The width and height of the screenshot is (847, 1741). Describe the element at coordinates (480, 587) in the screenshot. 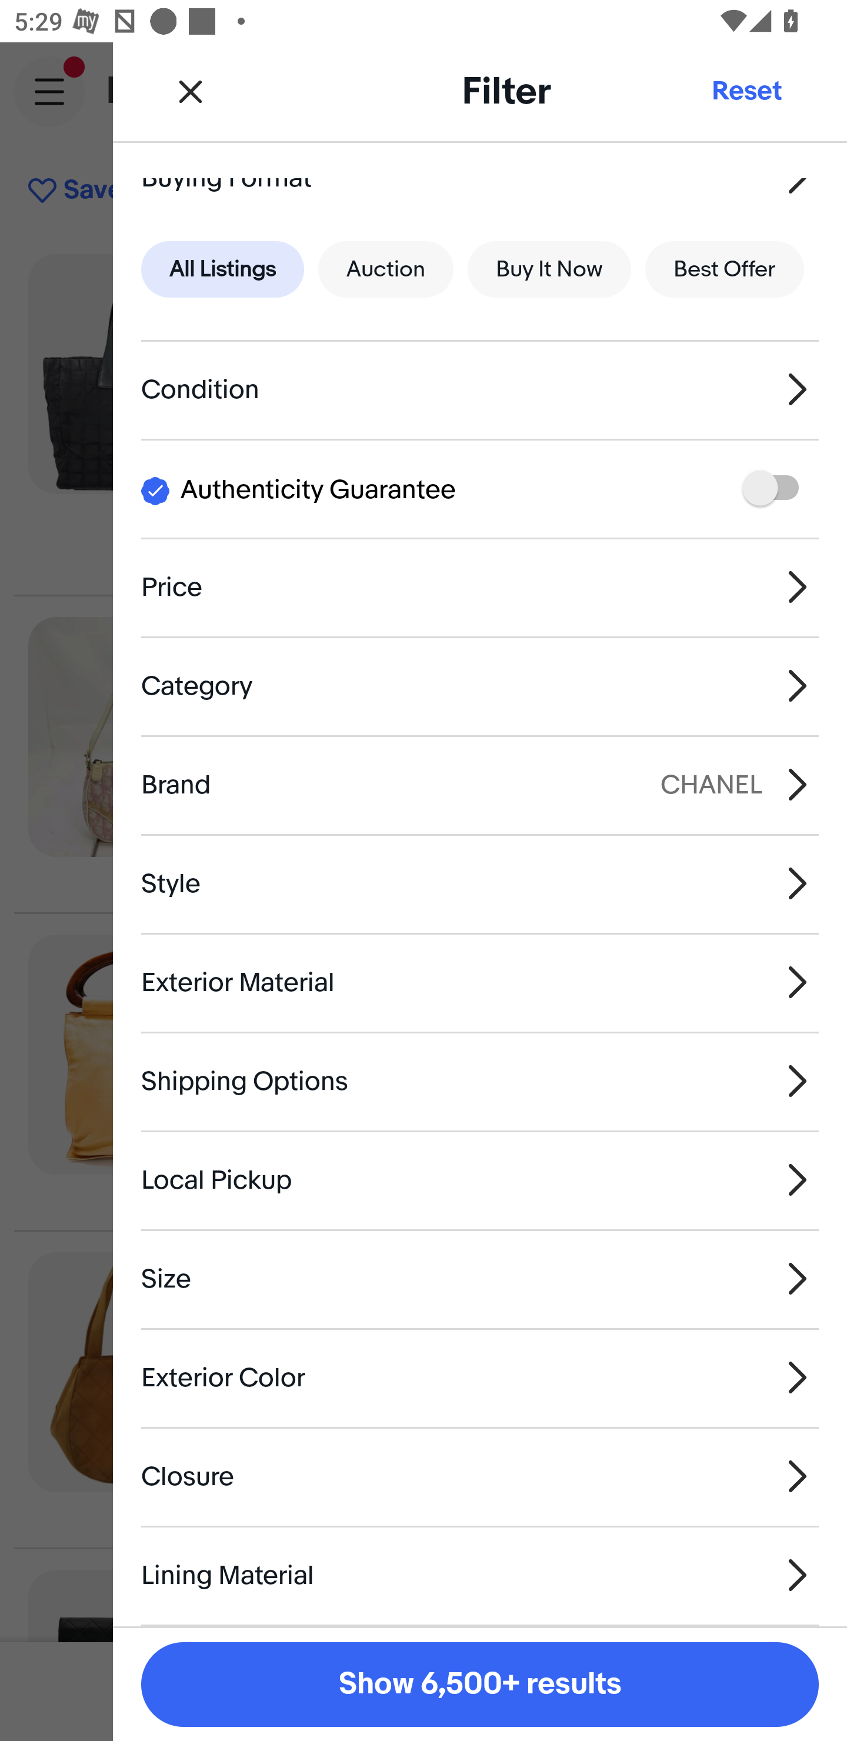

I see `Price` at that location.